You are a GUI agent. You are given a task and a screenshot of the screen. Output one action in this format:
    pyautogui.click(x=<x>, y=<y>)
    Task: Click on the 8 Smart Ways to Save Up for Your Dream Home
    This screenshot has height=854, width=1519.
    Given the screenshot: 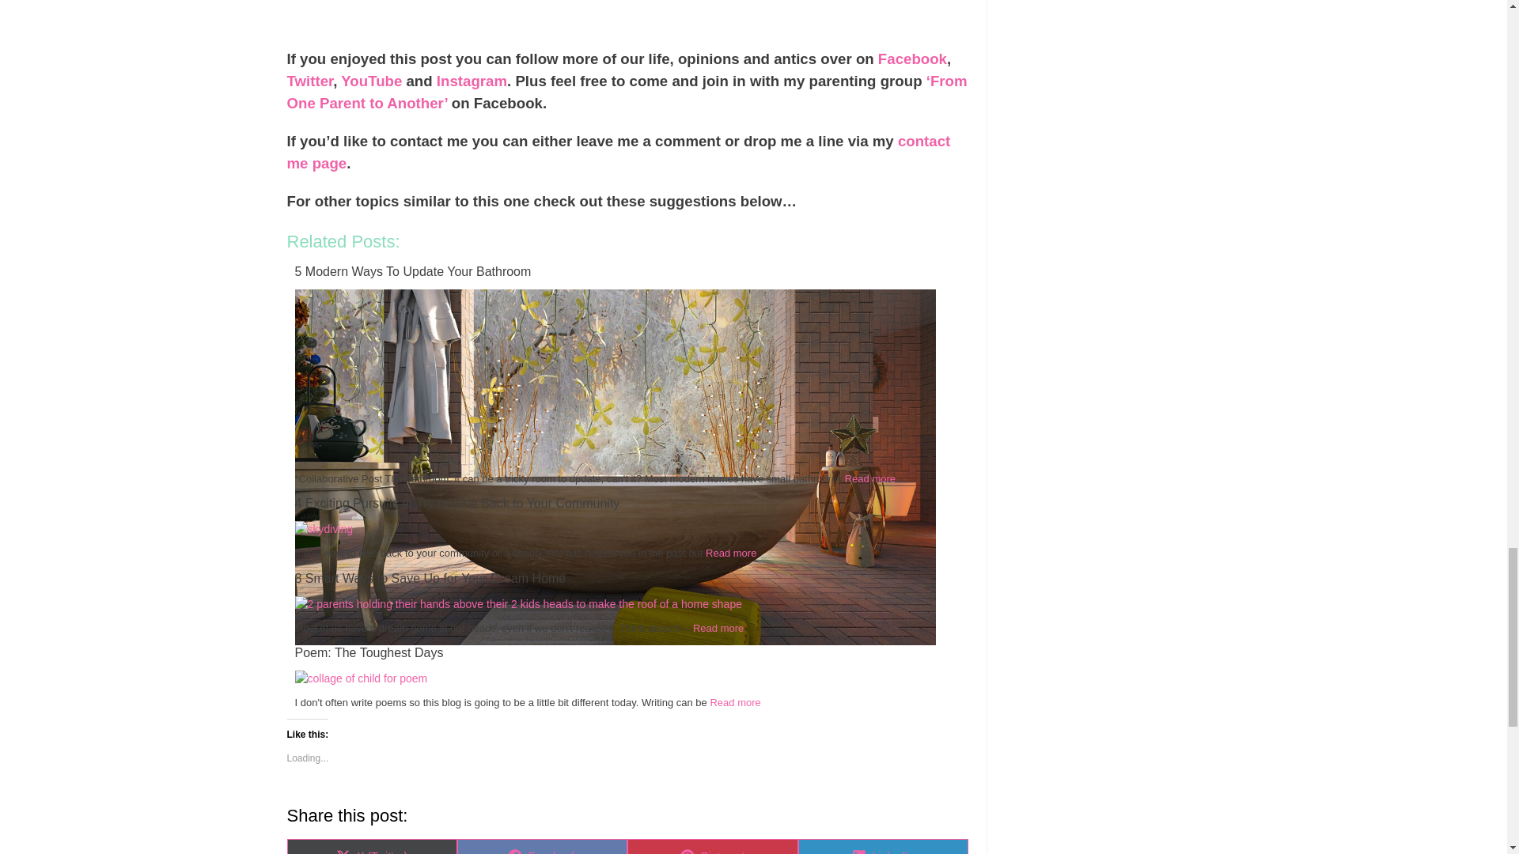 What is the action you would take?
    pyautogui.click(x=627, y=579)
    